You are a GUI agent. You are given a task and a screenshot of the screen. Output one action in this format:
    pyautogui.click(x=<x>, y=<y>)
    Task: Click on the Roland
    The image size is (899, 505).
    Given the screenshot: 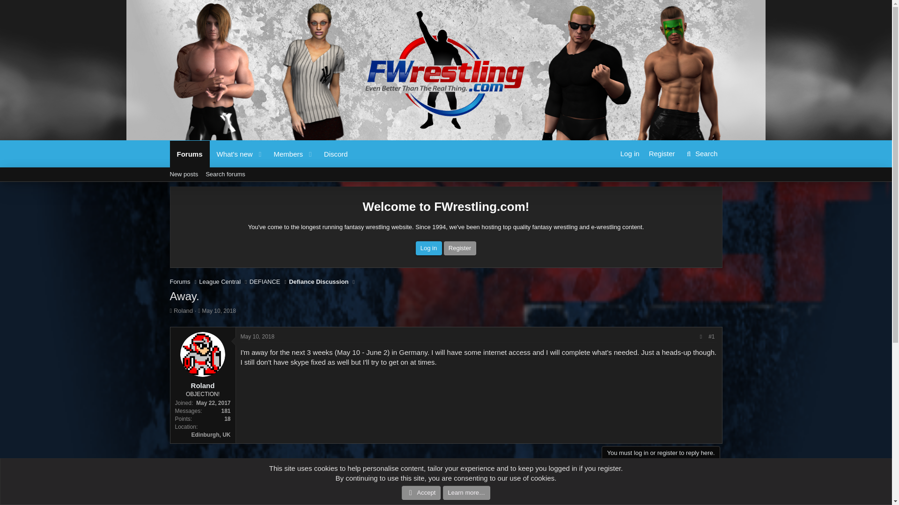 What is the action you would take?
    pyautogui.click(x=231, y=154)
    